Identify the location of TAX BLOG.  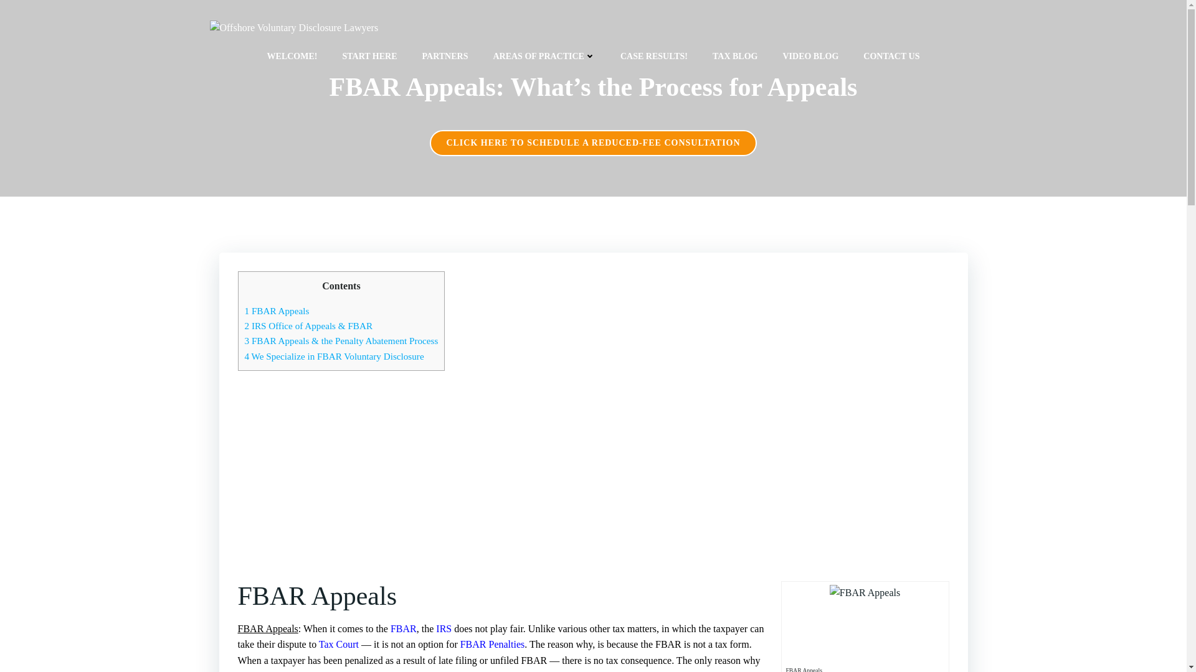
(735, 56).